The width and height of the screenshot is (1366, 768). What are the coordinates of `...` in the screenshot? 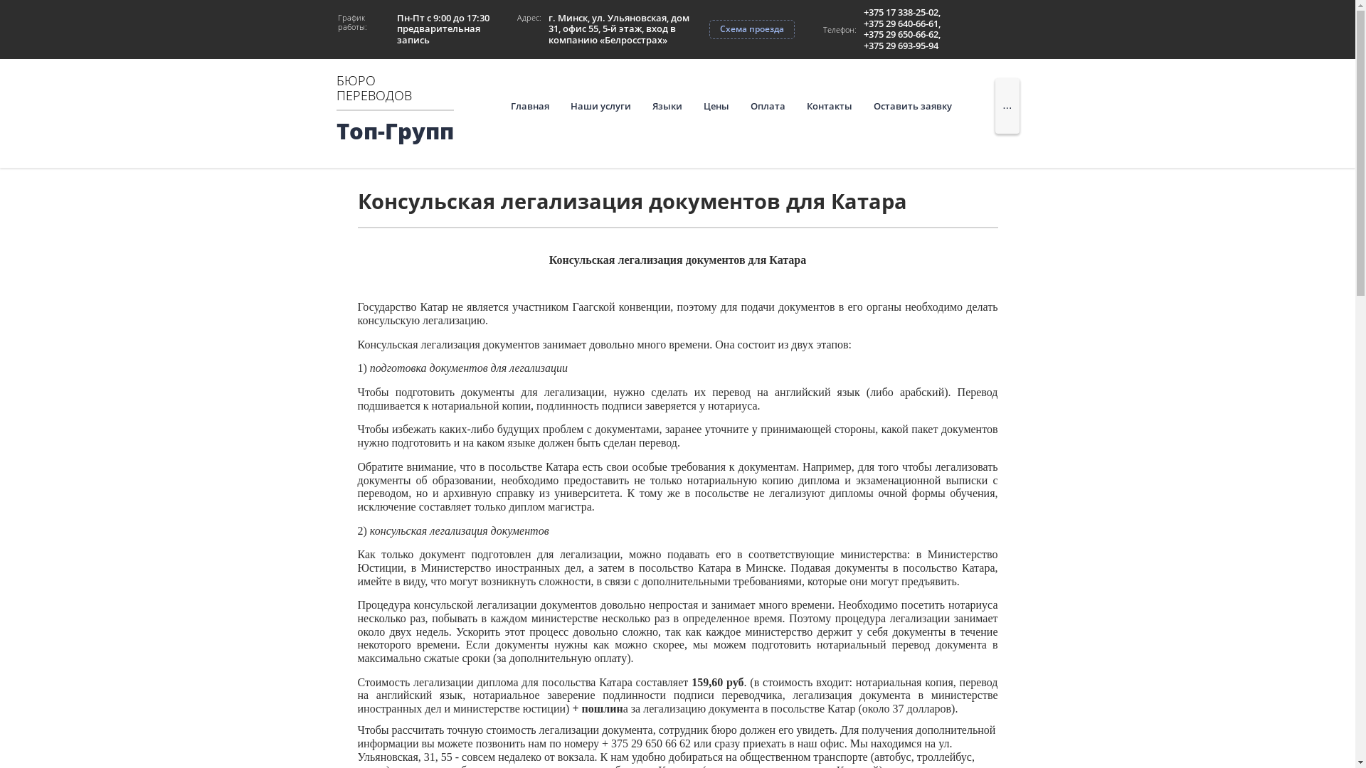 It's located at (1007, 106).